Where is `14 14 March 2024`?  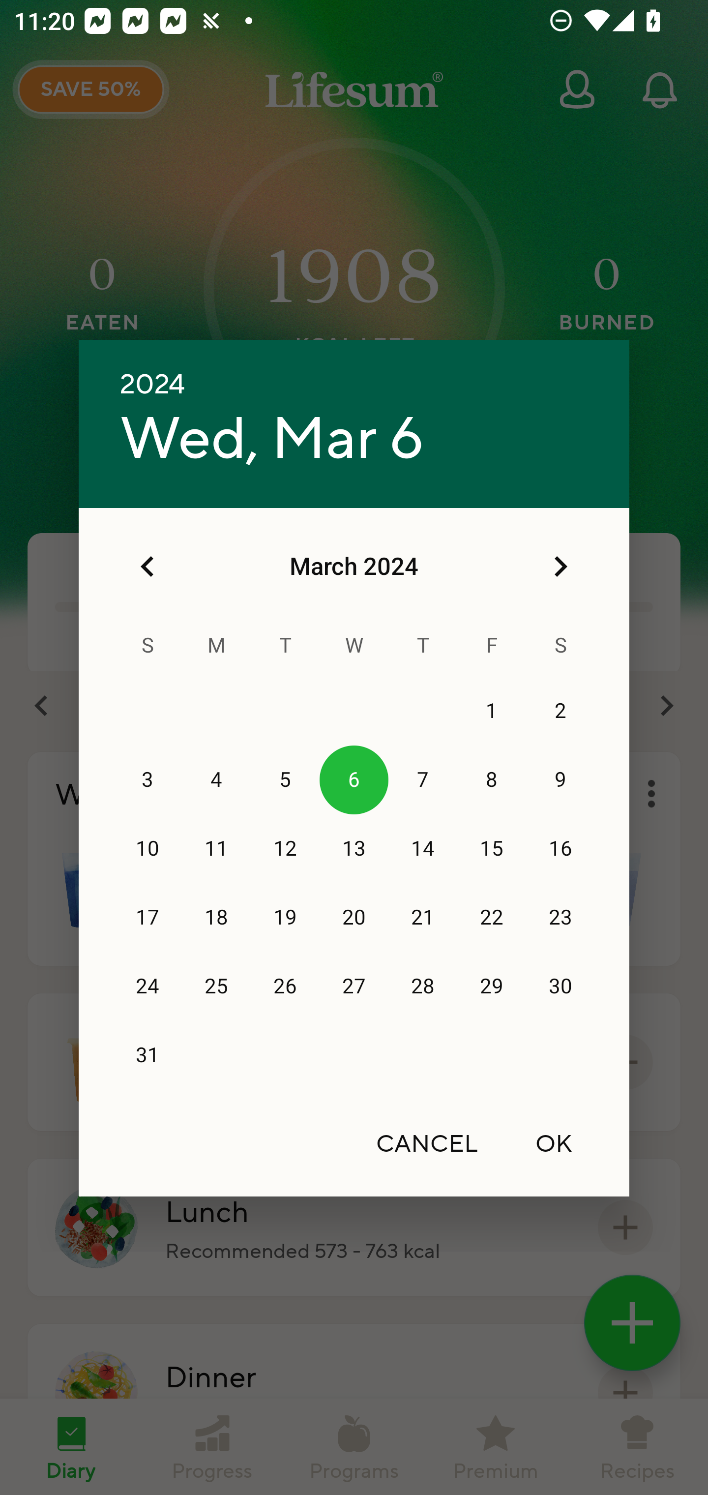
14 14 March 2024 is located at coordinates (423, 849).